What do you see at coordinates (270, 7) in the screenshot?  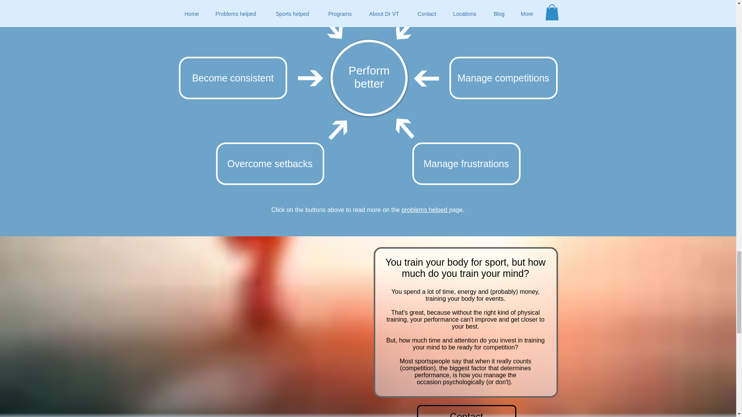 I see `Become confident` at bounding box center [270, 7].